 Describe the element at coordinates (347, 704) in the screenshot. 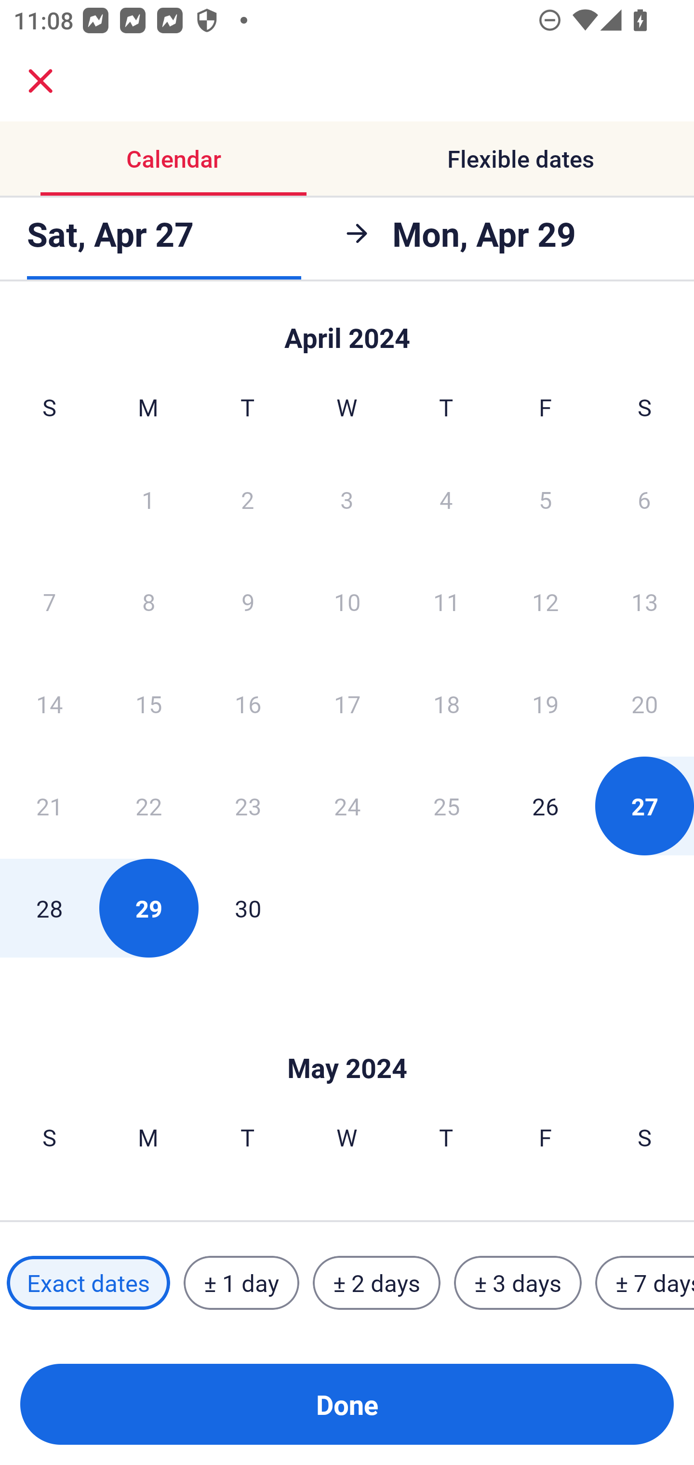

I see `17 Wednesday, April 17, 2024` at that location.